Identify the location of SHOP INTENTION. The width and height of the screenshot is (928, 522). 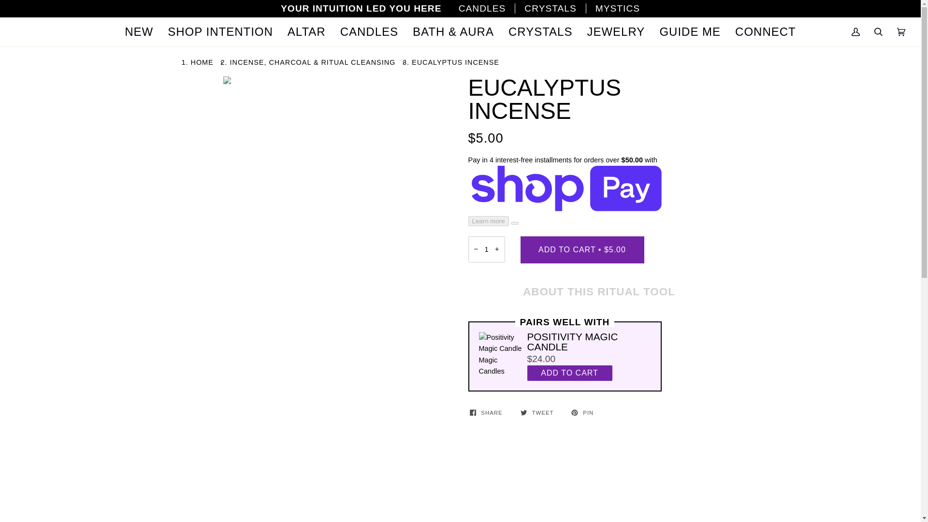
(220, 32).